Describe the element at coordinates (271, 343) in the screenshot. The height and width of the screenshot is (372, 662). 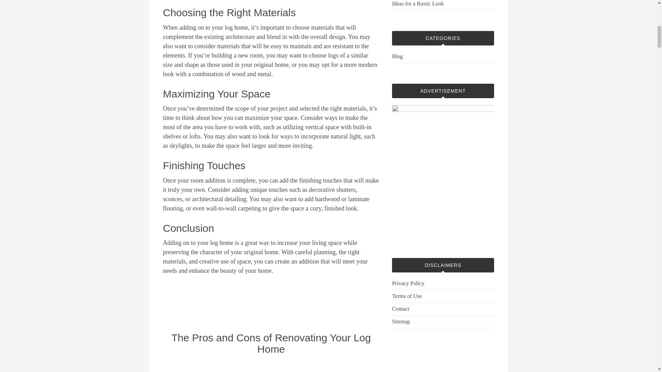
I see `The Pros and Cons of Renovating Your Log Home` at that location.